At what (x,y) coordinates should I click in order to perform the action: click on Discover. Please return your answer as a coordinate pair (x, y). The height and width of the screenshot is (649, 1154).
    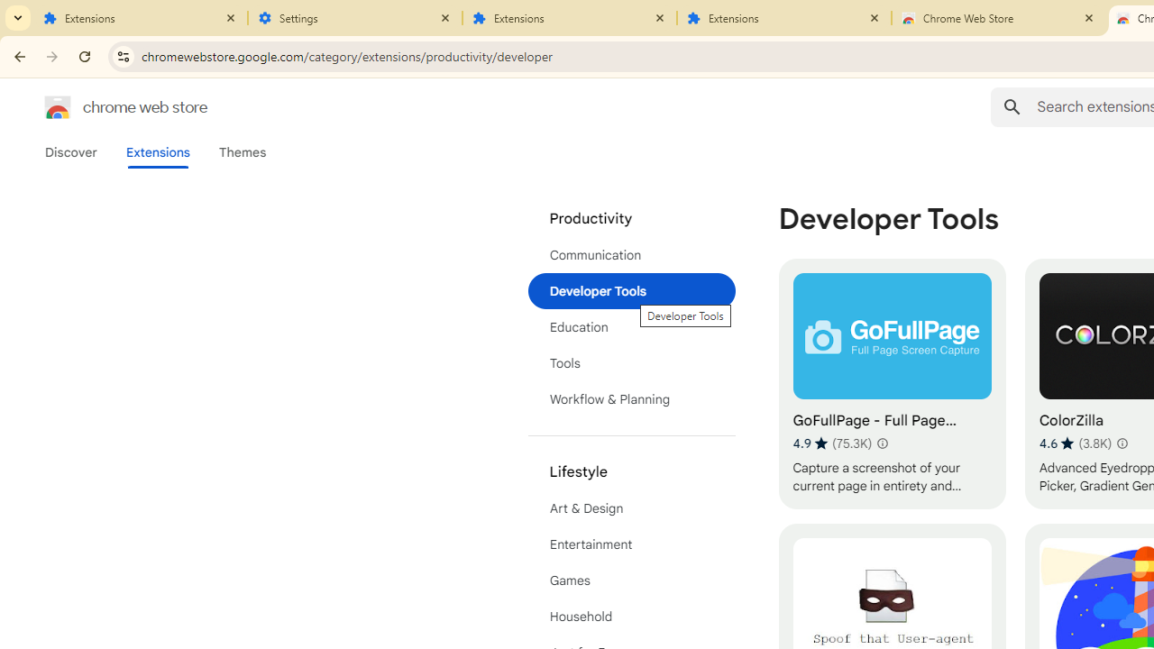
    Looking at the image, I should click on (71, 152).